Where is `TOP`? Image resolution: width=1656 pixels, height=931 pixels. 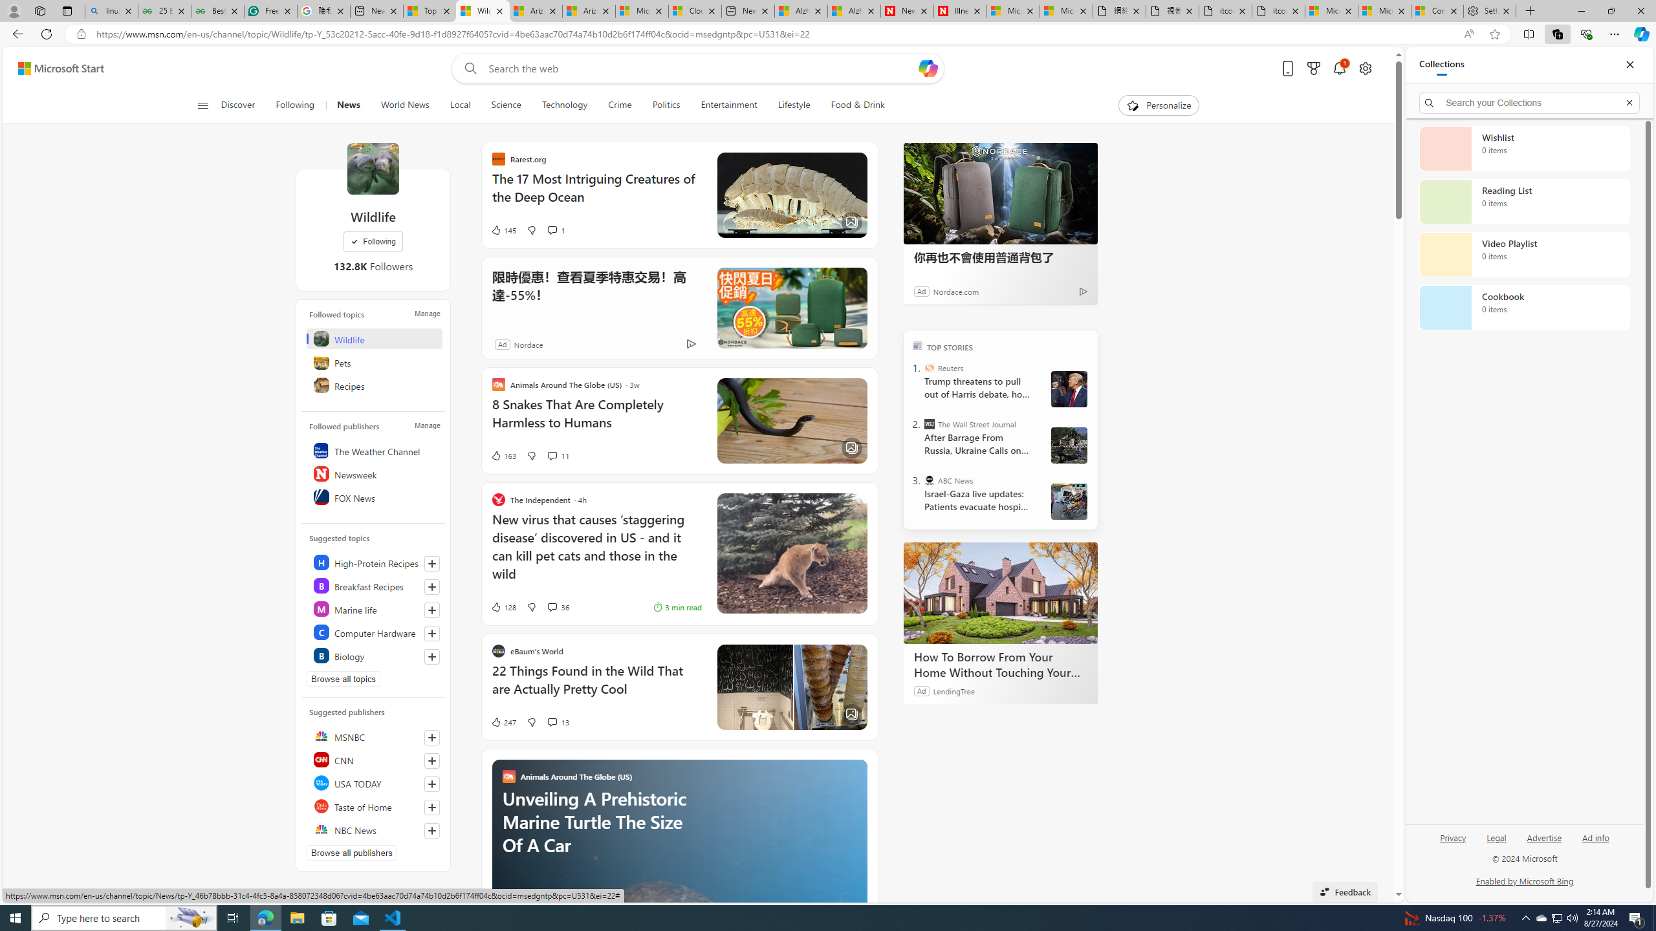
TOP is located at coordinates (917, 345).